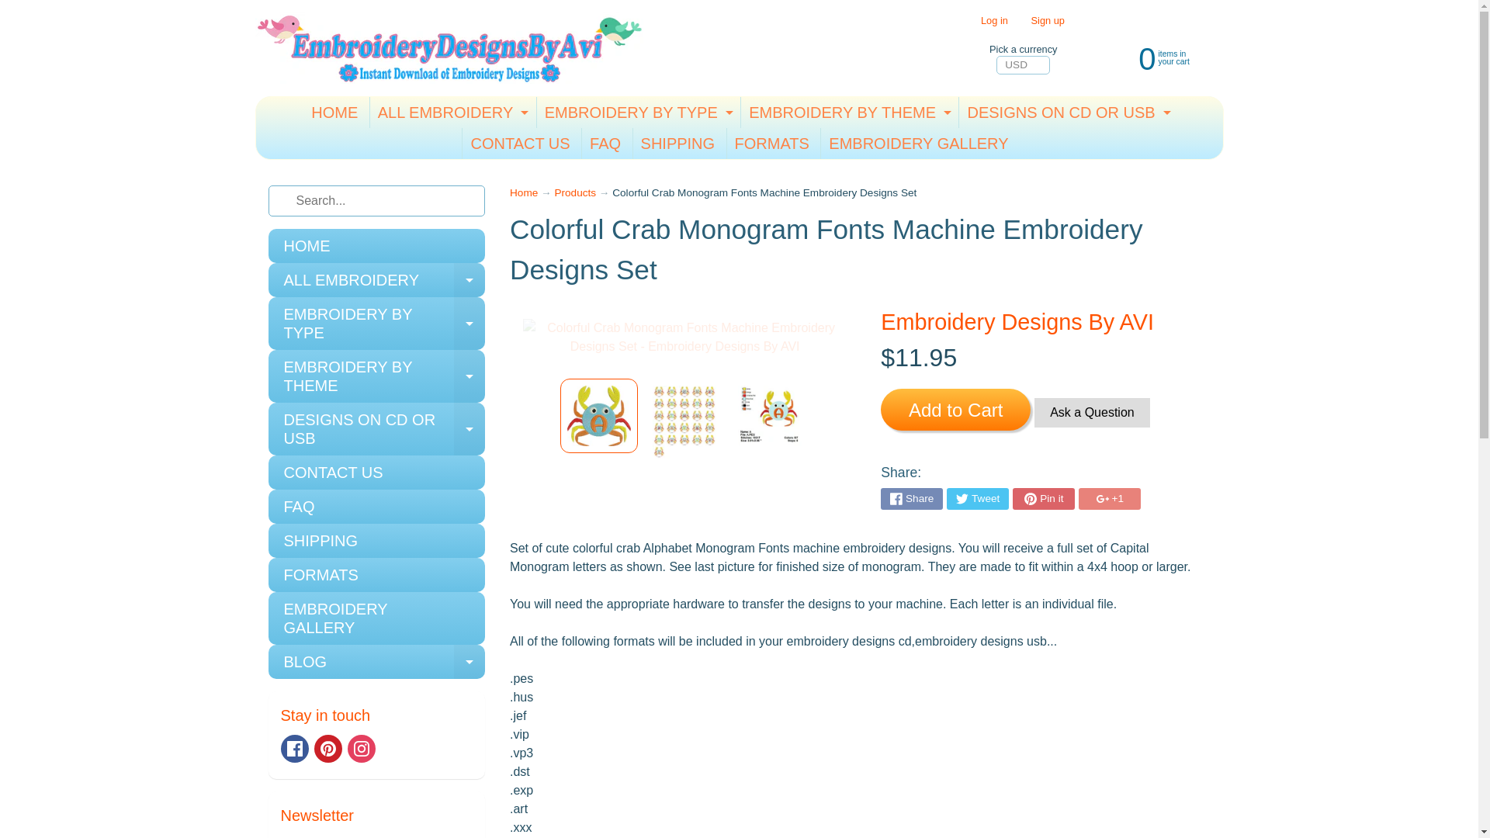 This screenshot has width=1490, height=838. I want to click on Tweet on Twitter, so click(770, 416).